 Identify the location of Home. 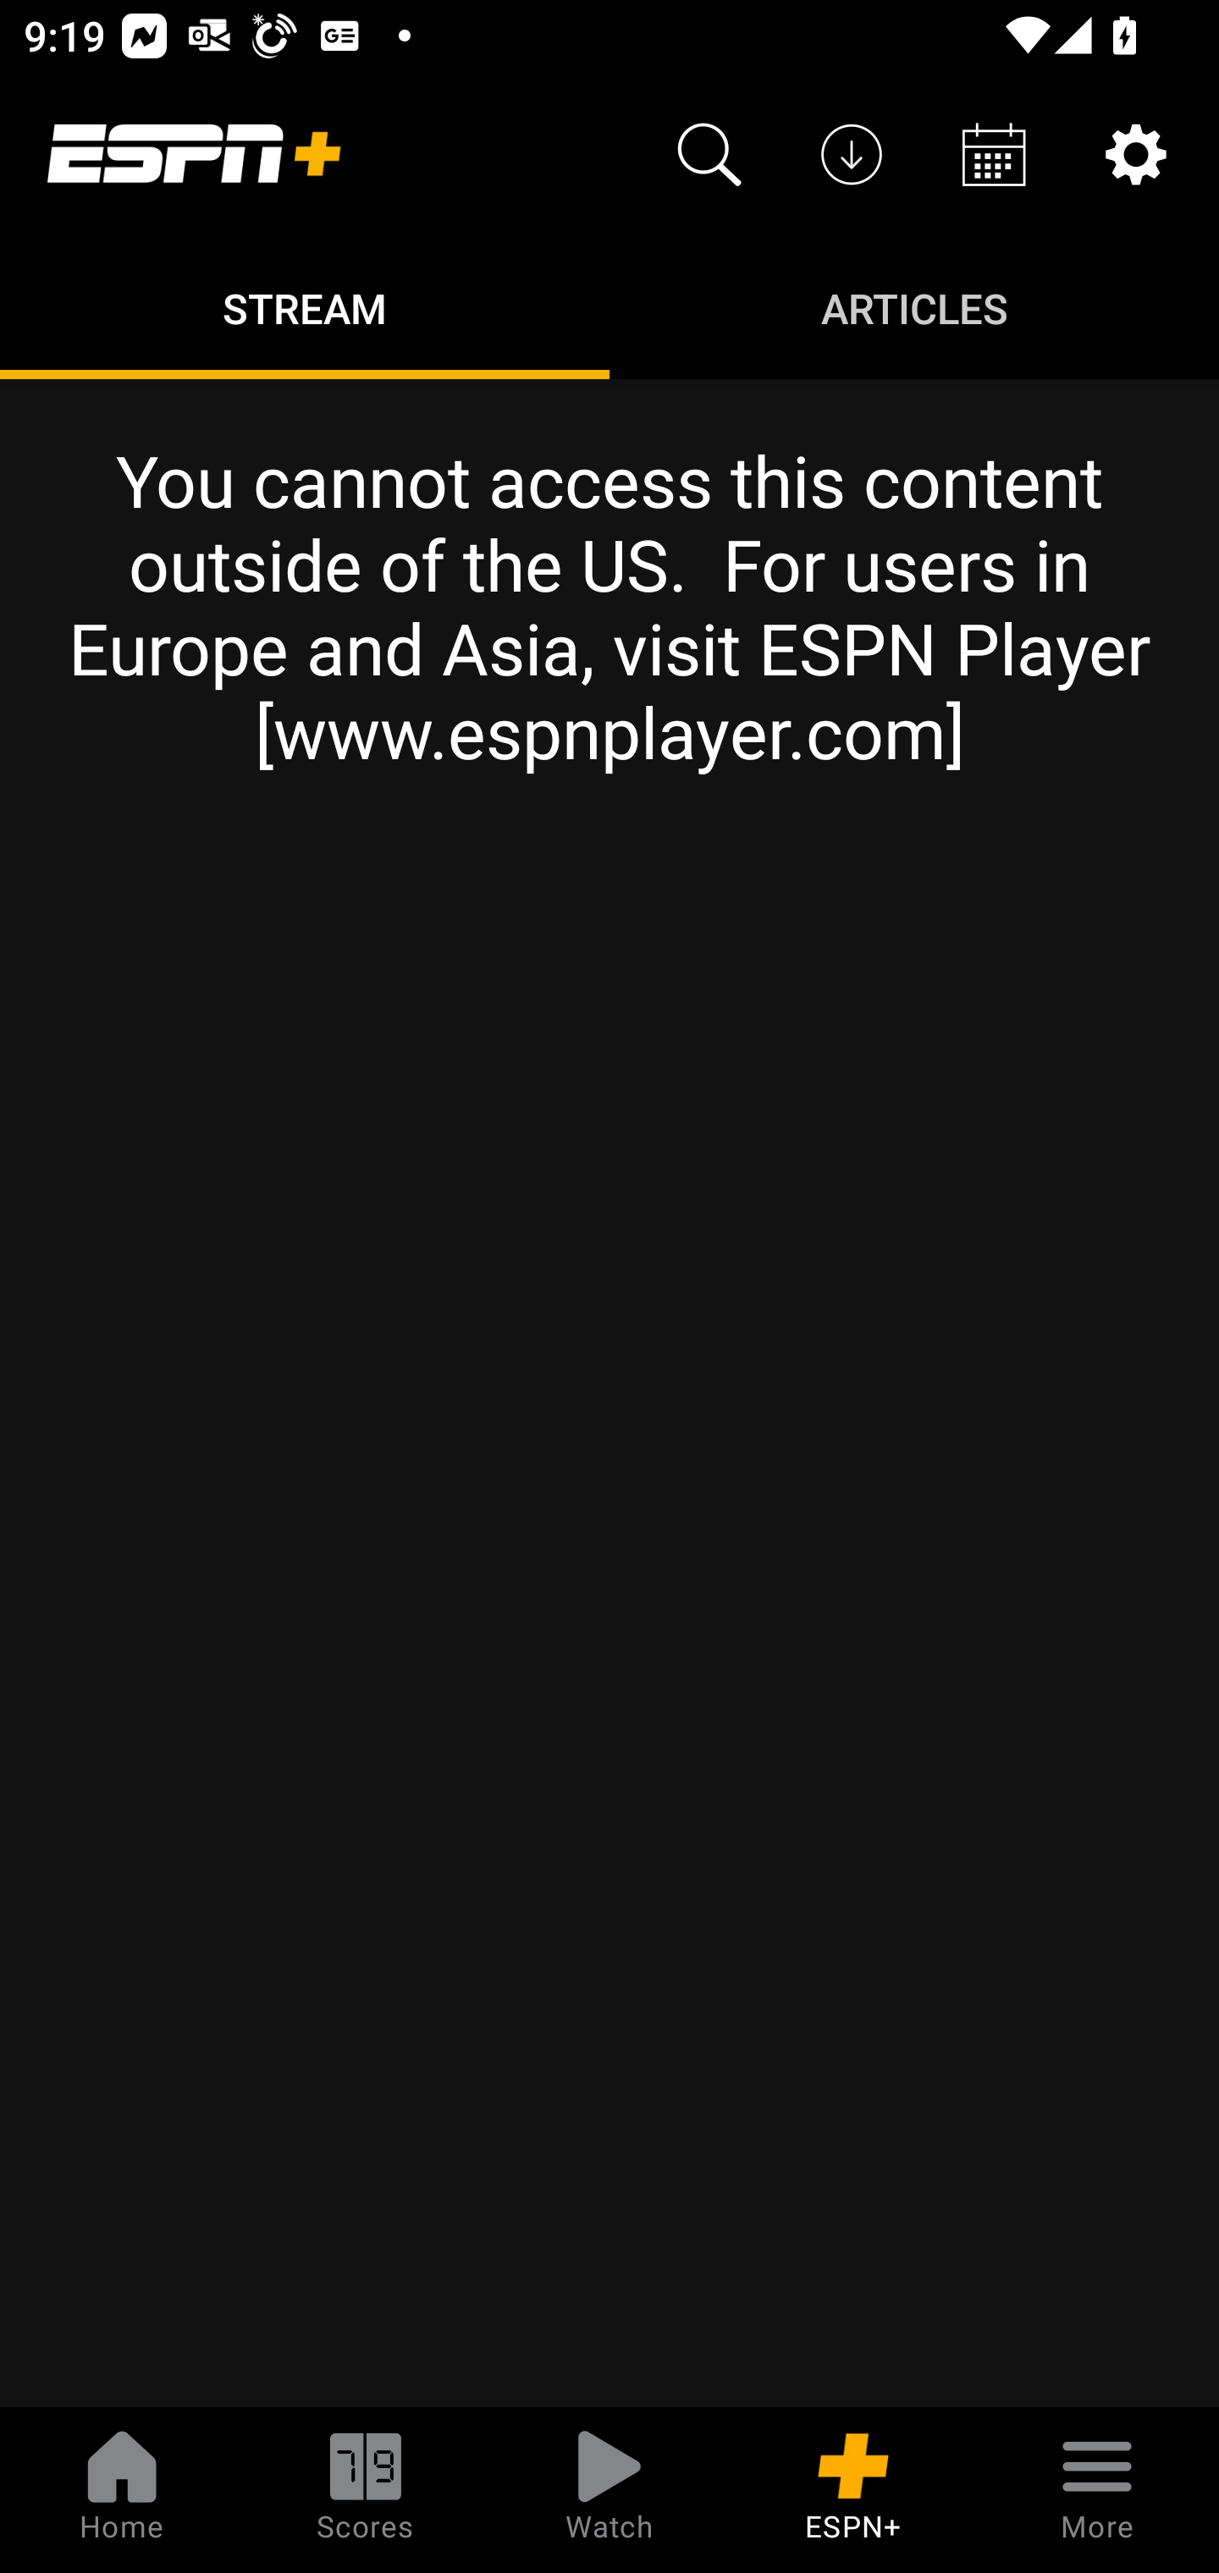
(122, 2490).